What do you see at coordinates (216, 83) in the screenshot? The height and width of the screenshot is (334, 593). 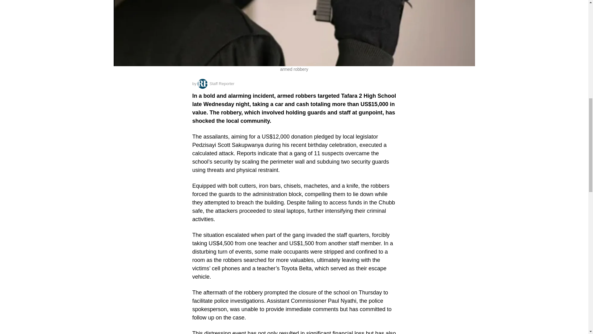 I see `Staff Reporter` at bounding box center [216, 83].